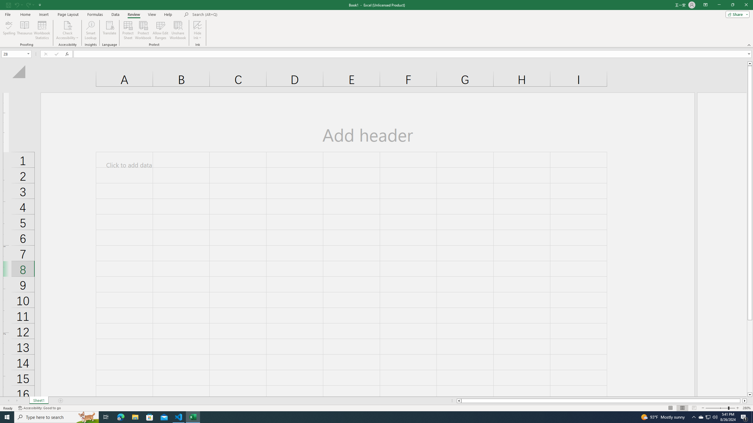 The image size is (753, 423). What do you see at coordinates (96, 14) in the screenshot?
I see `Formulas` at bounding box center [96, 14].